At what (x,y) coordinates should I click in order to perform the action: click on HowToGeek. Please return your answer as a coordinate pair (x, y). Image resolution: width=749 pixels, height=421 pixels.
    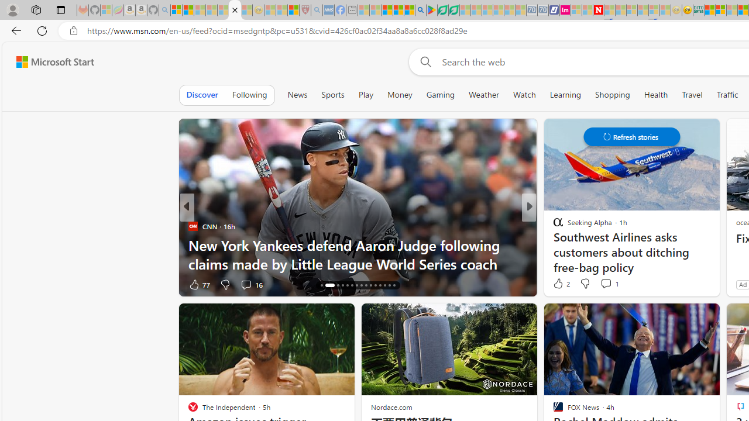
    Looking at the image, I should click on (552, 226).